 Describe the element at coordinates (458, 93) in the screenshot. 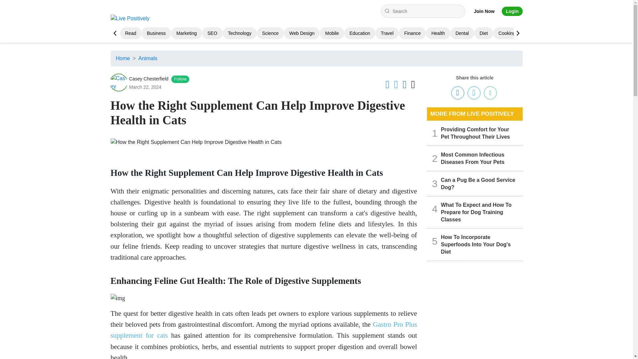

I see `Share via Facebook` at that location.